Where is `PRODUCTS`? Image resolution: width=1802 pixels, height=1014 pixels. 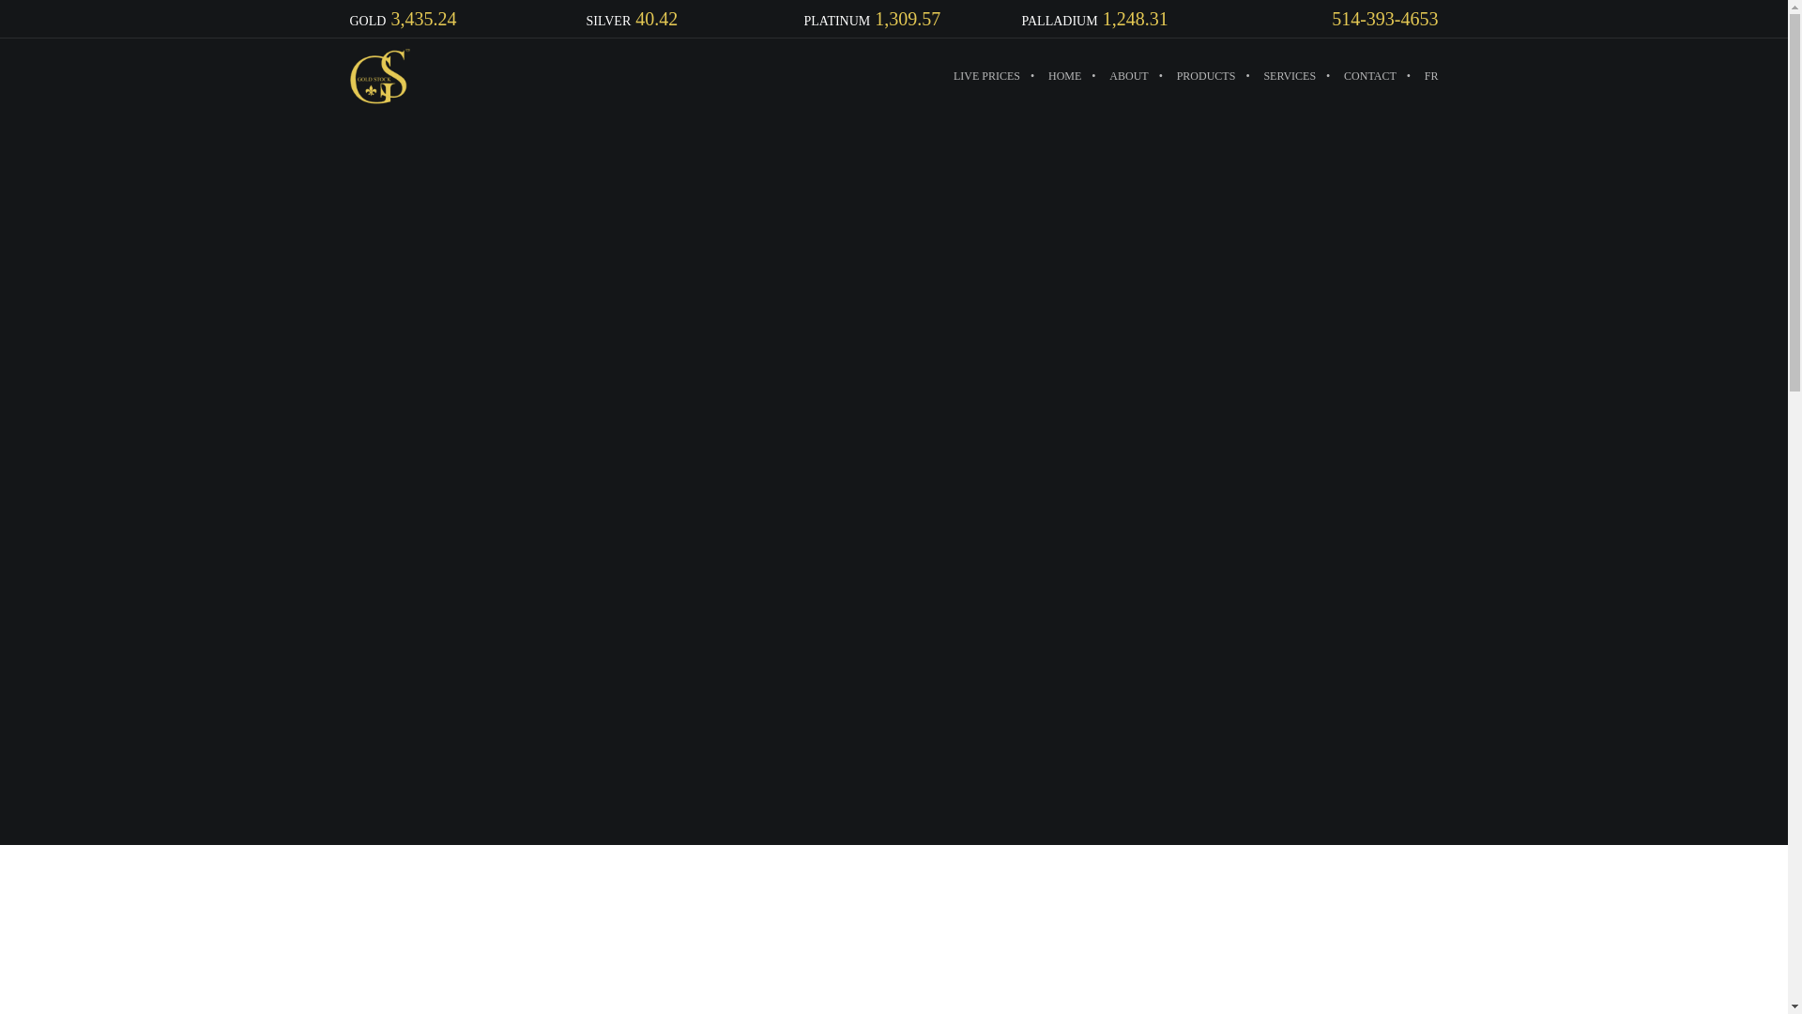 PRODUCTS is located at coordinates (1206, 75).